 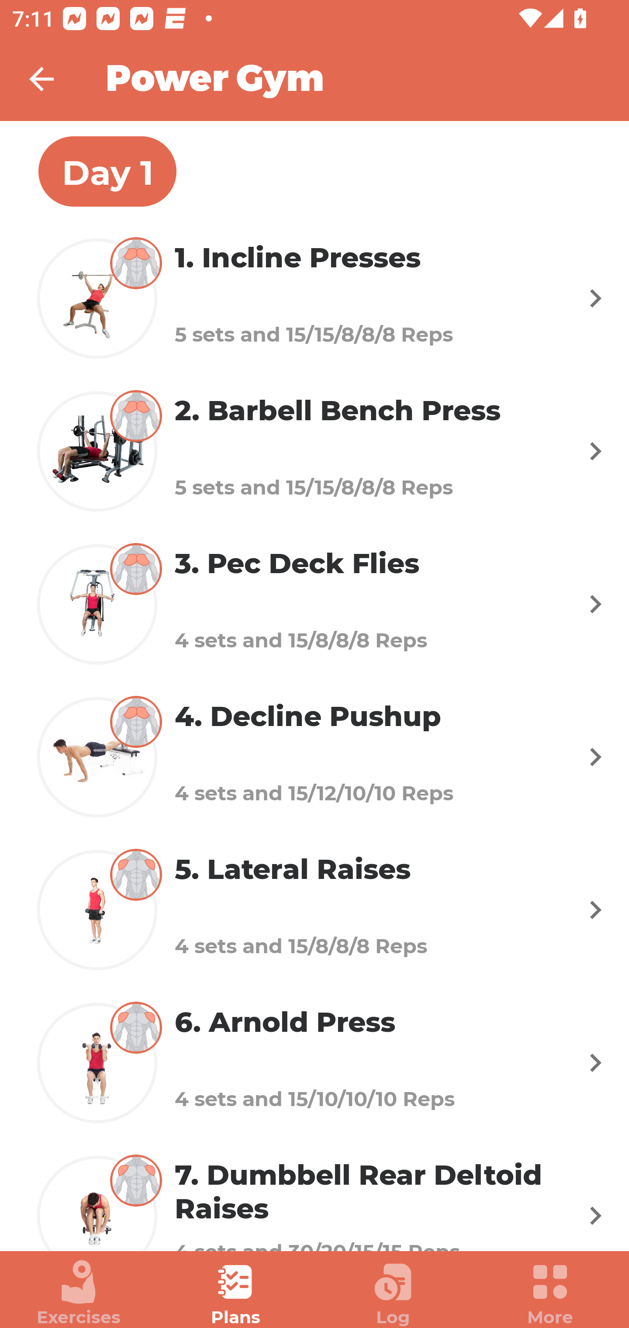 I want to click on Log, so click(x=393, y=1293).